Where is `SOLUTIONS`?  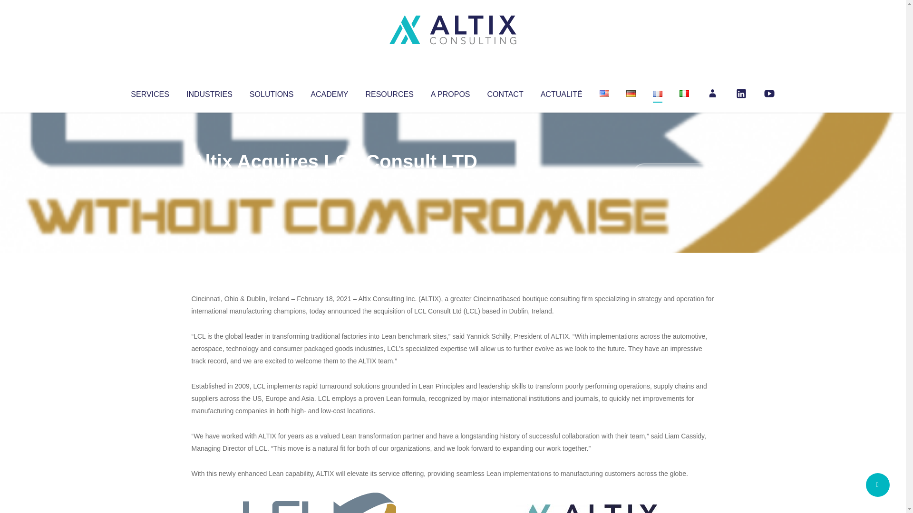
SOLUTIONS is located at coordinates (271, 92).